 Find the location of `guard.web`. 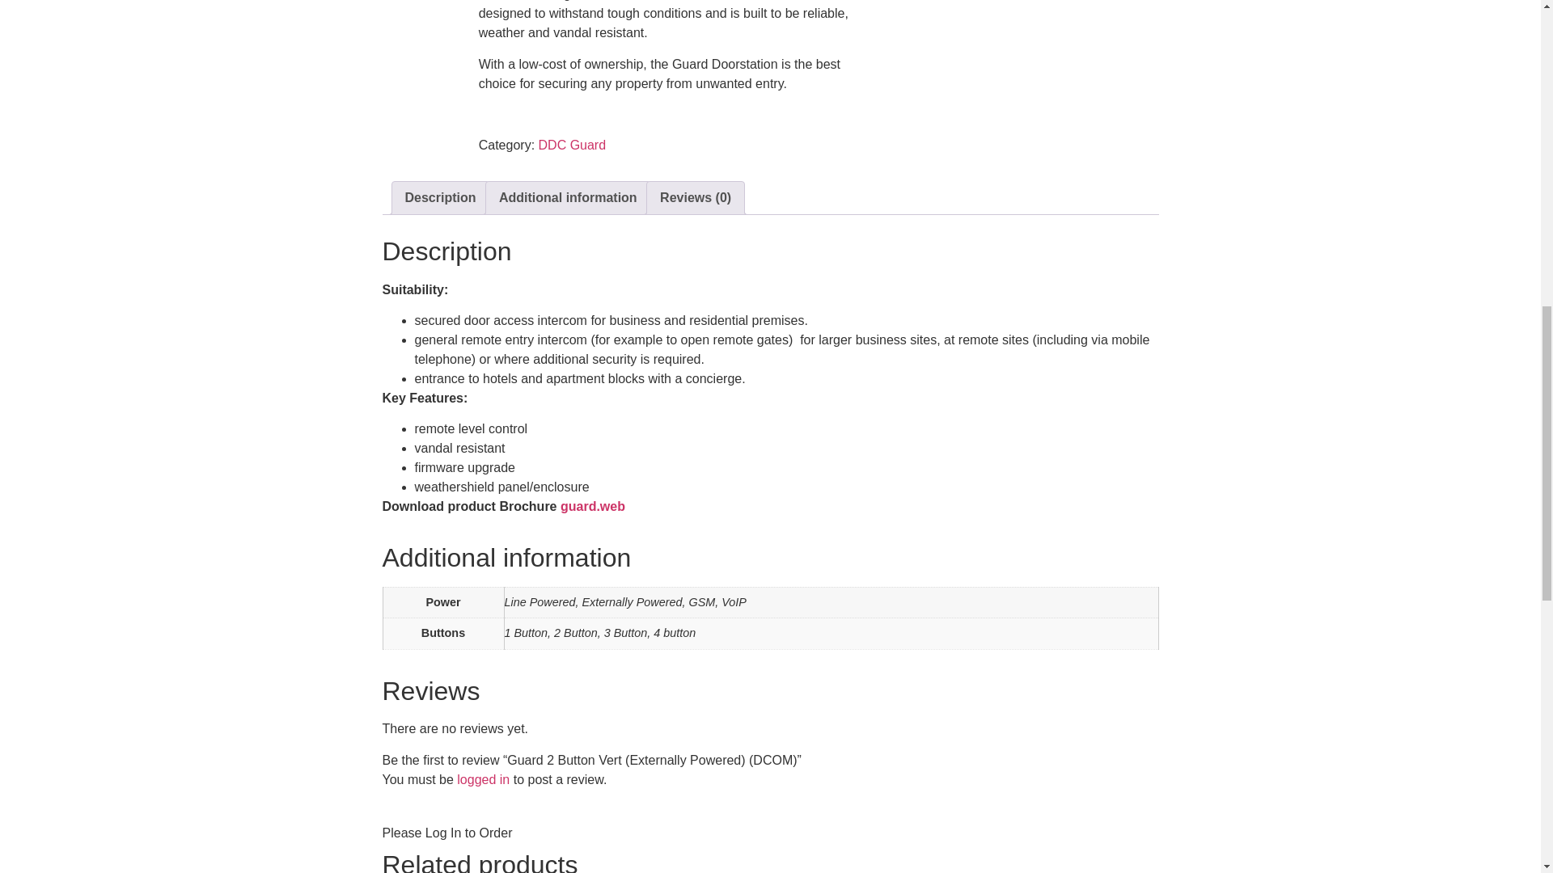

guard.web is located at coordinates (593, 506).